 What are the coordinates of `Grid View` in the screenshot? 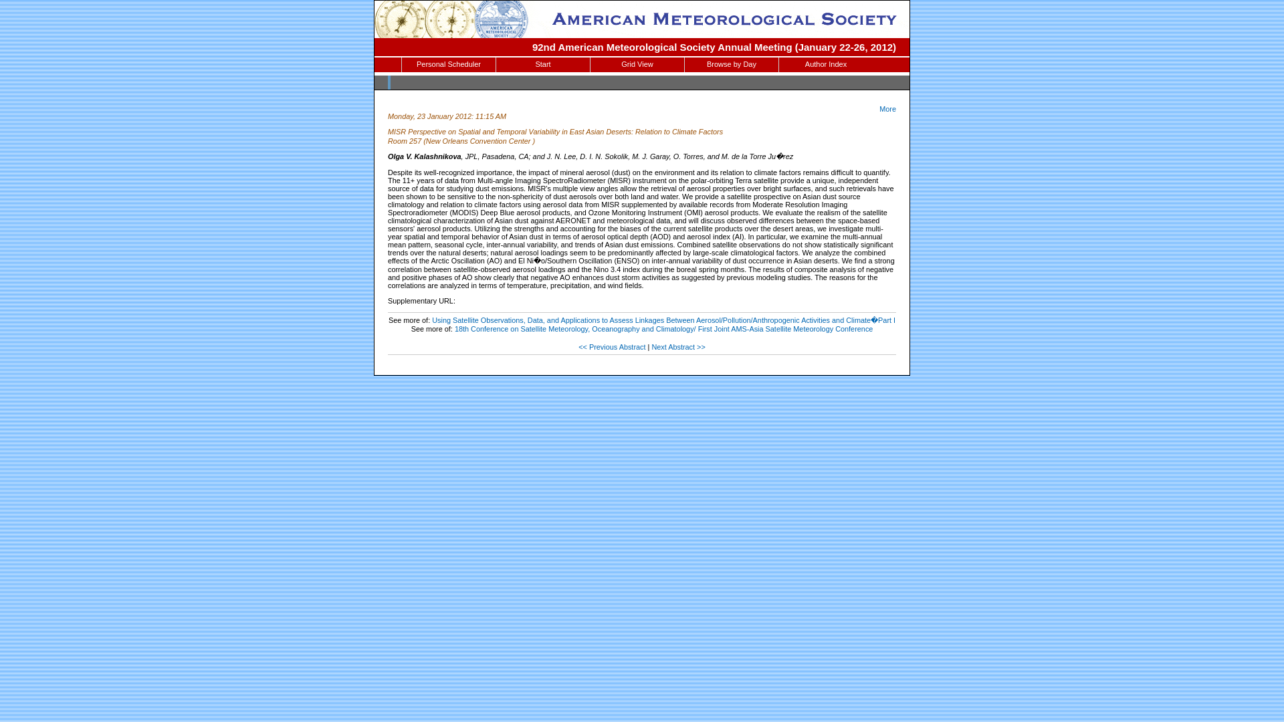 It's located at (637, 65).